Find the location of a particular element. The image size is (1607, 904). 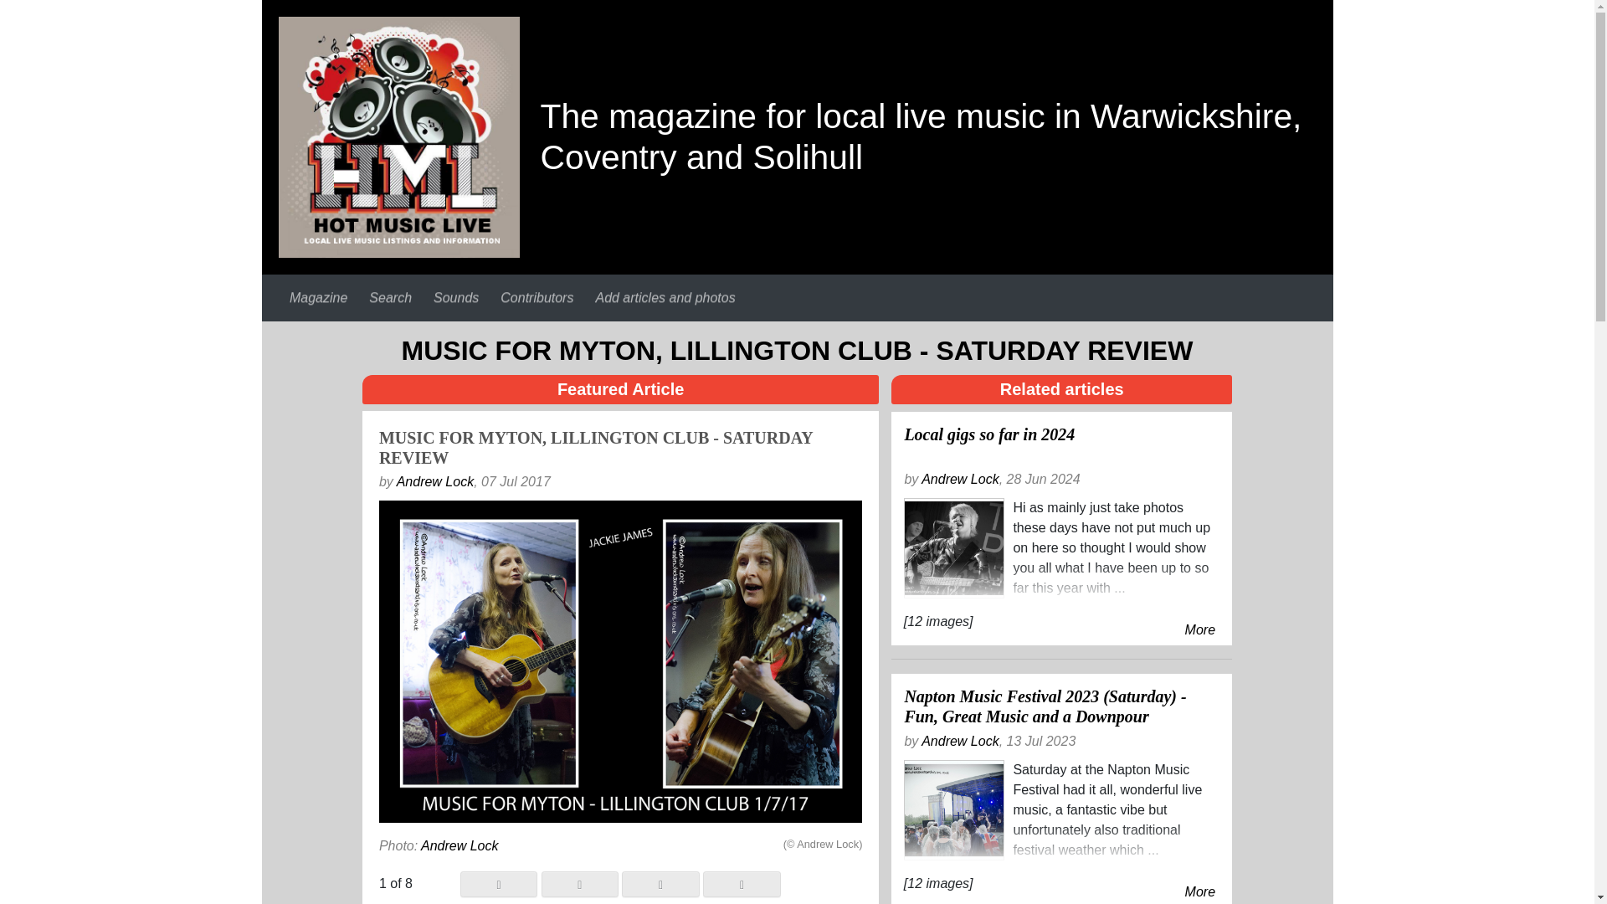

Photo grid is located at coordinates (580, 884).